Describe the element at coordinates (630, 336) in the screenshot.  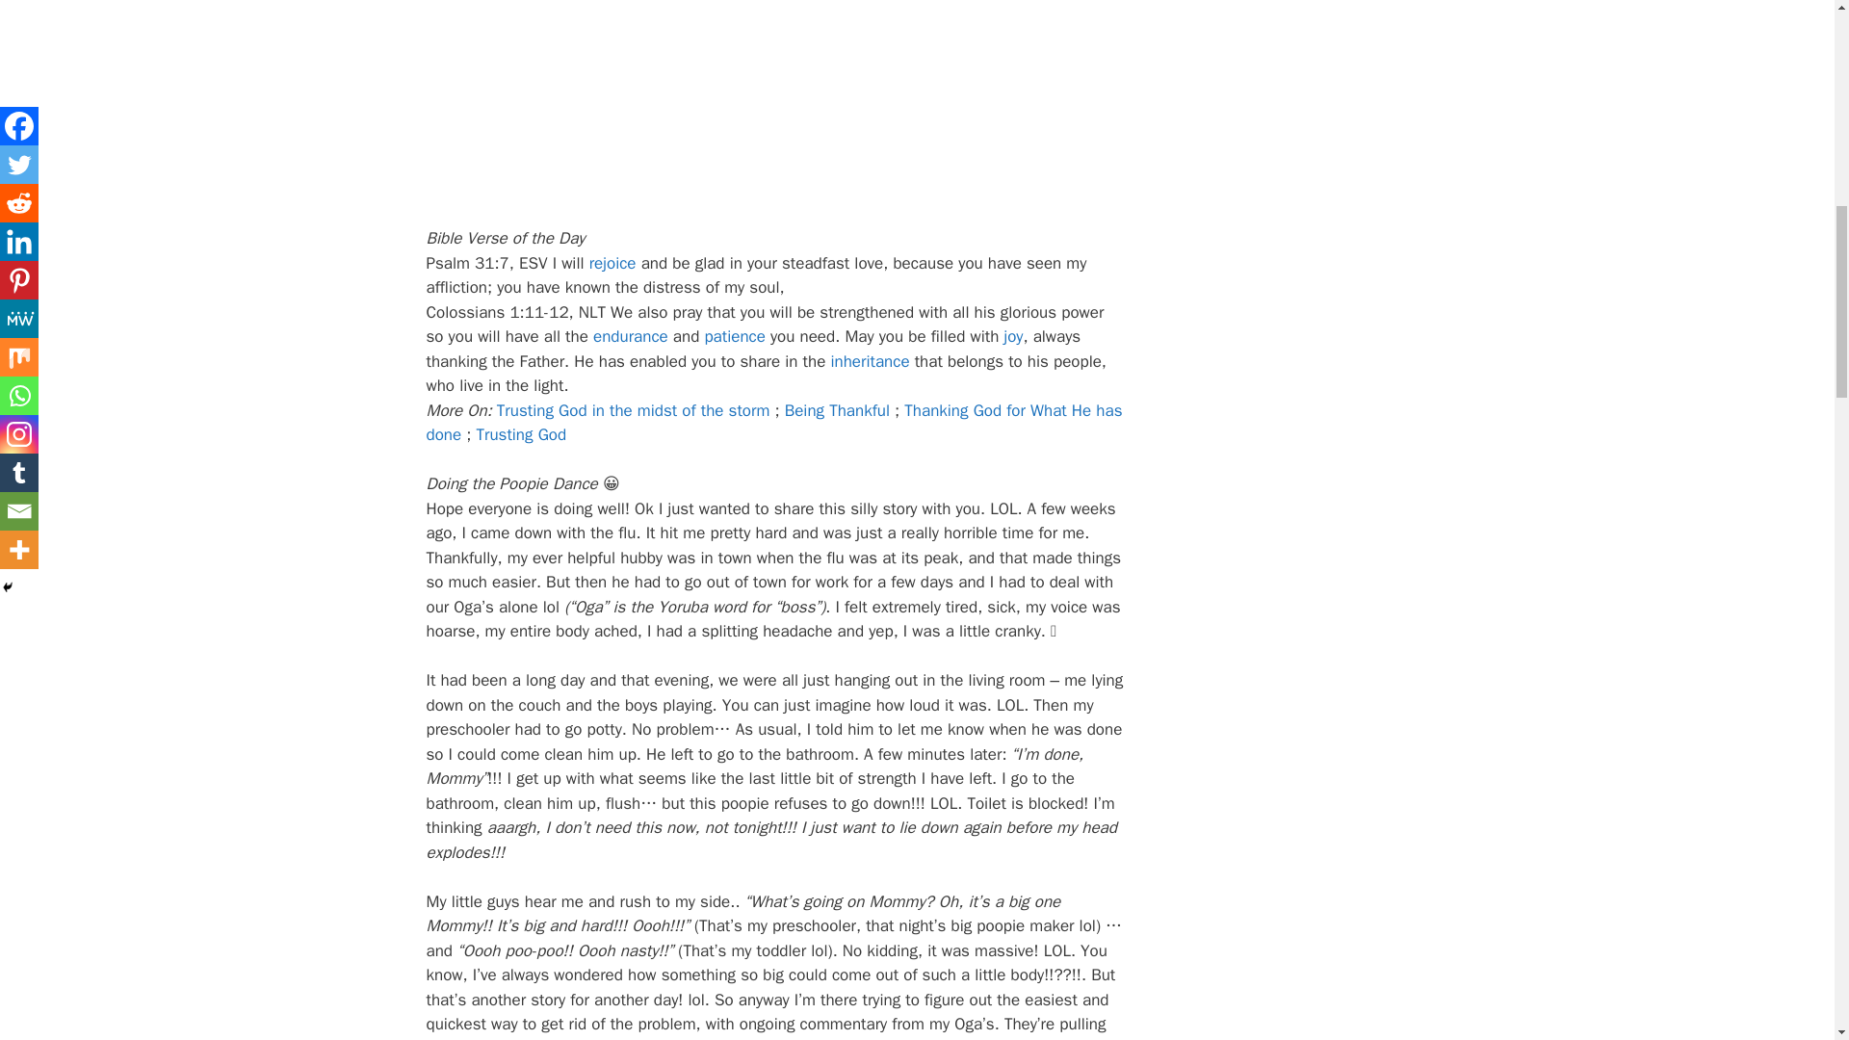
I see `endurance` at that location.